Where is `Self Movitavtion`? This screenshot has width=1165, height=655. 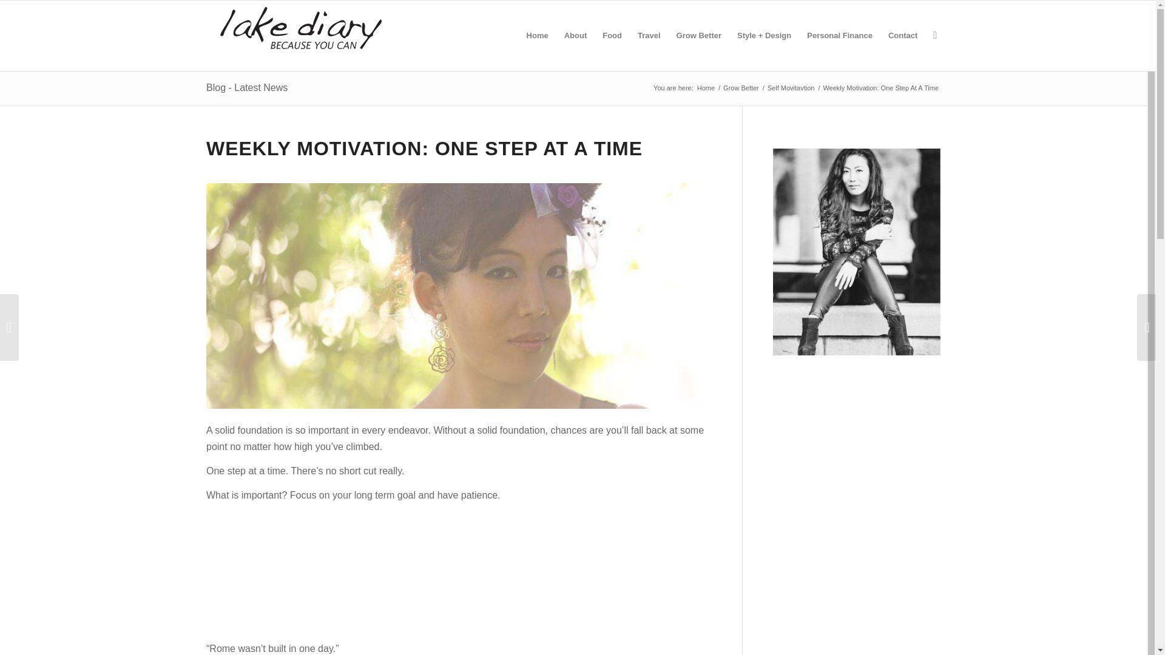
Self Movitavtion is located at coordinates (791, 89).